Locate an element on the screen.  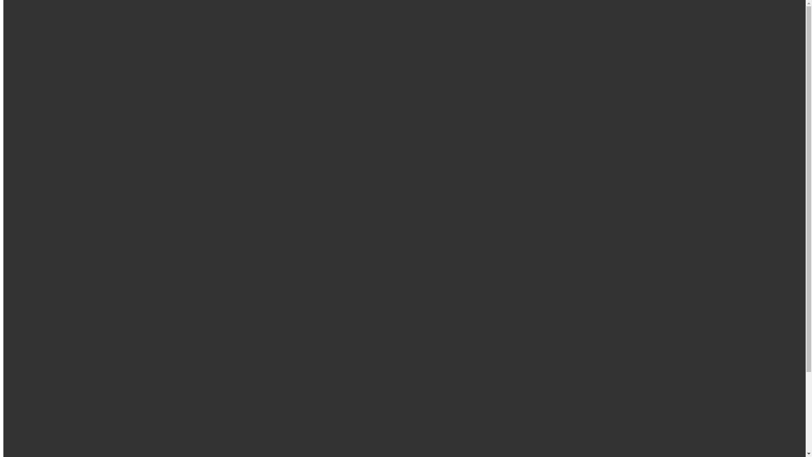
Administration & Services is located at coordinates (57, 217).